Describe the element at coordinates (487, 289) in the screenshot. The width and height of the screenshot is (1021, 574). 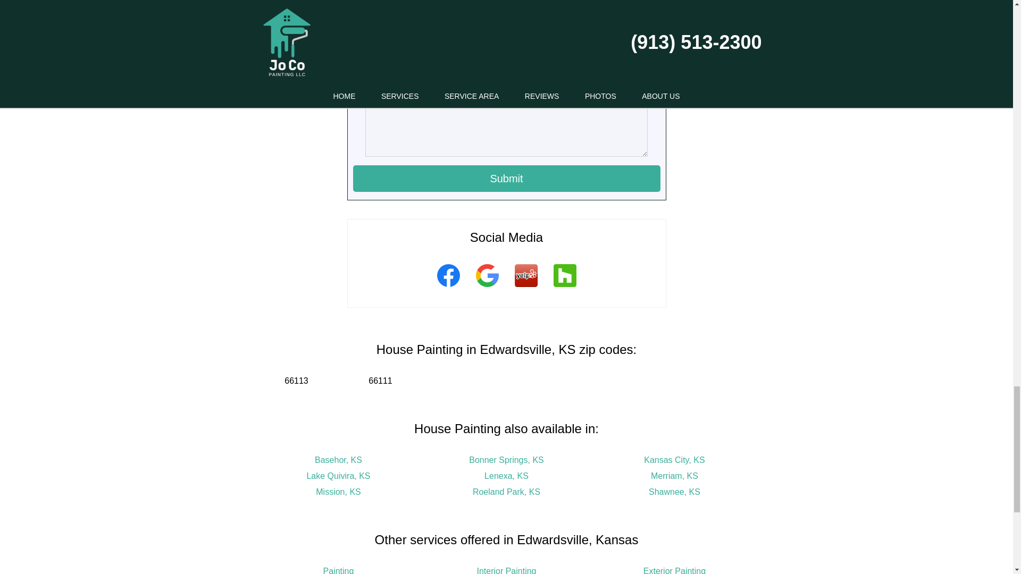
I see `Google` at that location.